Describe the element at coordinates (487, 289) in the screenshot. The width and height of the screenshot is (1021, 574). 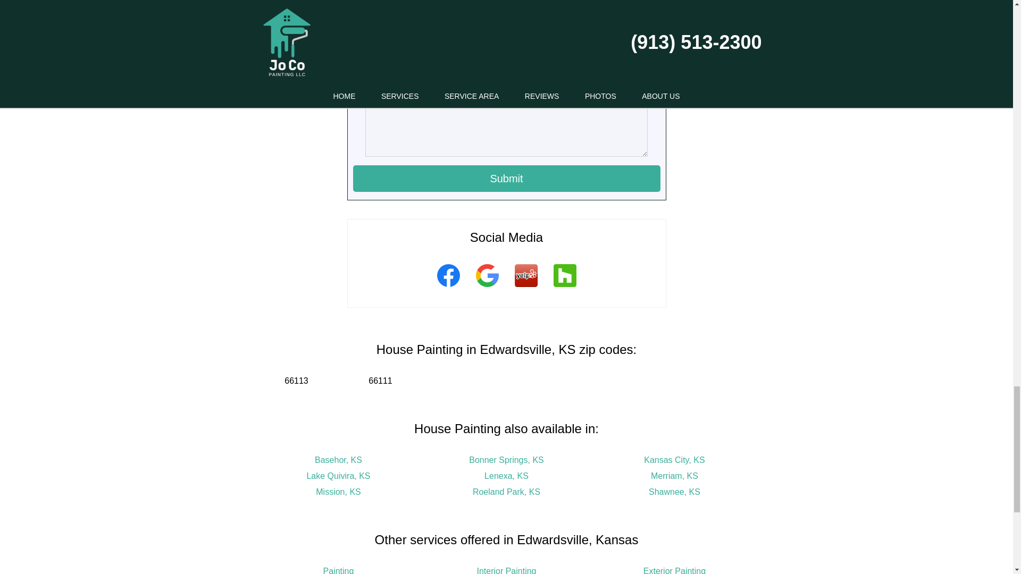
I see `Google` at that location.